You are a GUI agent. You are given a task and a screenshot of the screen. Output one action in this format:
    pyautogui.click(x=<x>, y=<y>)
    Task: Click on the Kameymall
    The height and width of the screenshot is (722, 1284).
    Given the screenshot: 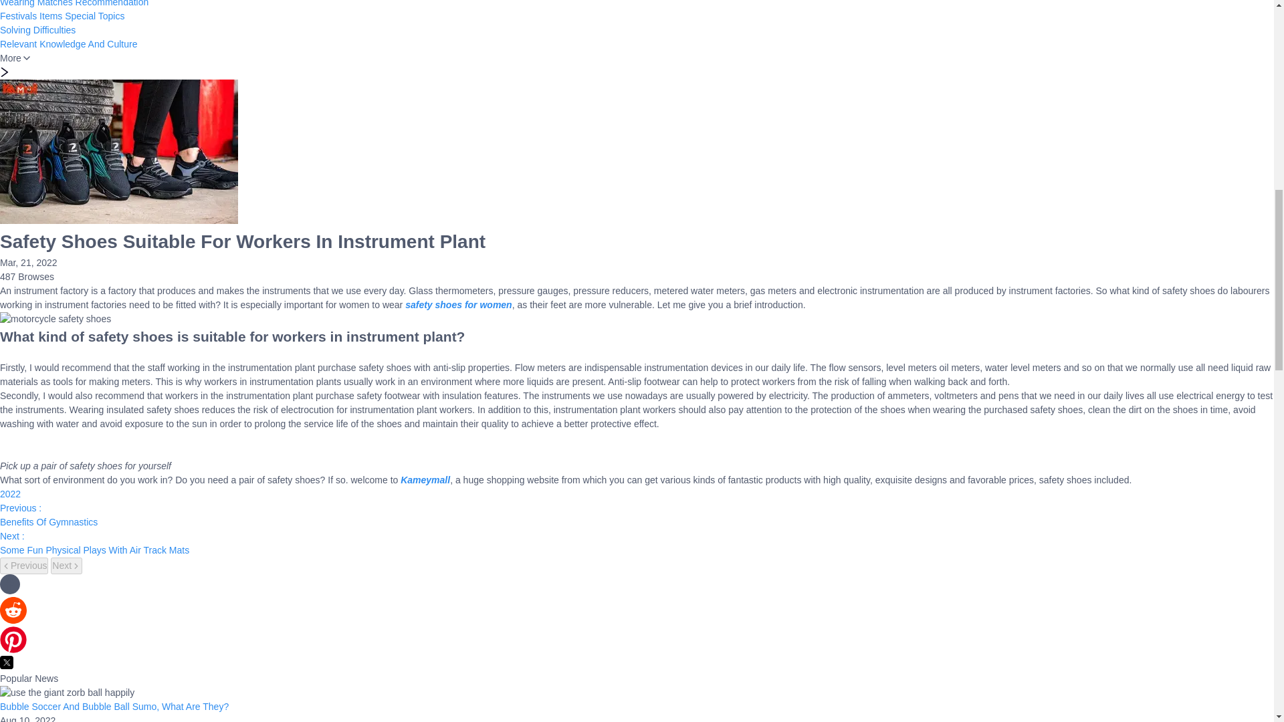 What is the action you would take?
    pyautogui.click(x=425, y=479)
    